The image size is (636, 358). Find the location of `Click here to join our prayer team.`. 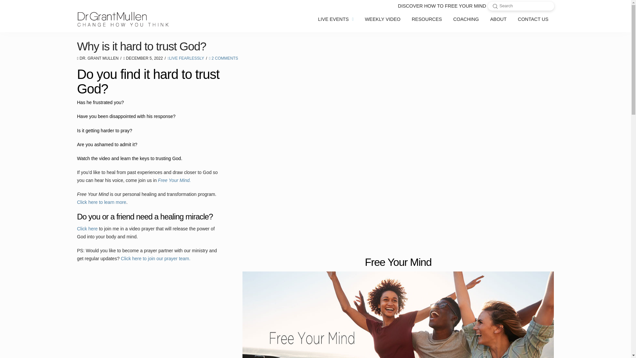

Click here to join our prayer team. is located at coordinates (155, 259).